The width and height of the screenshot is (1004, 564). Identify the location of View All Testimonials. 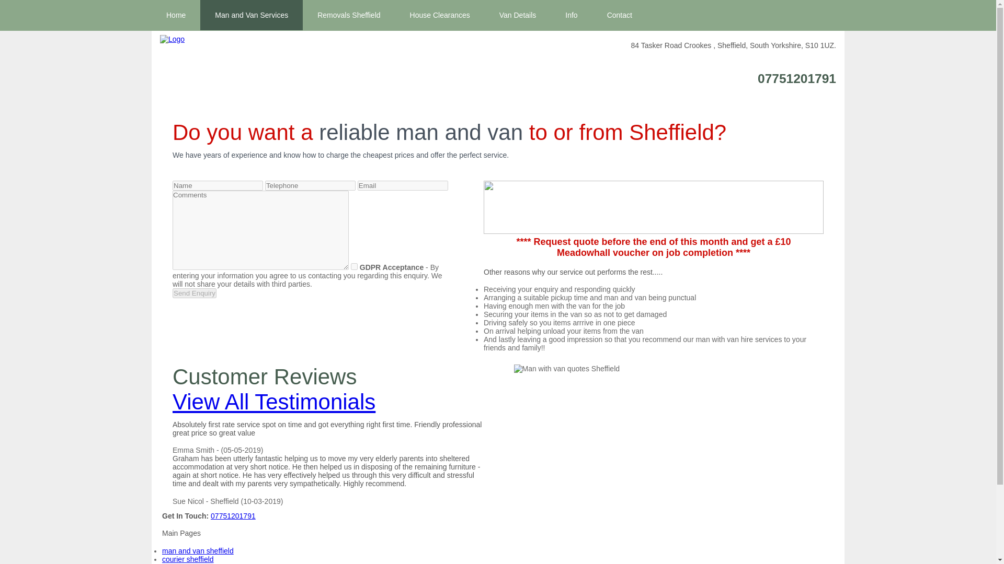
(274, 402).